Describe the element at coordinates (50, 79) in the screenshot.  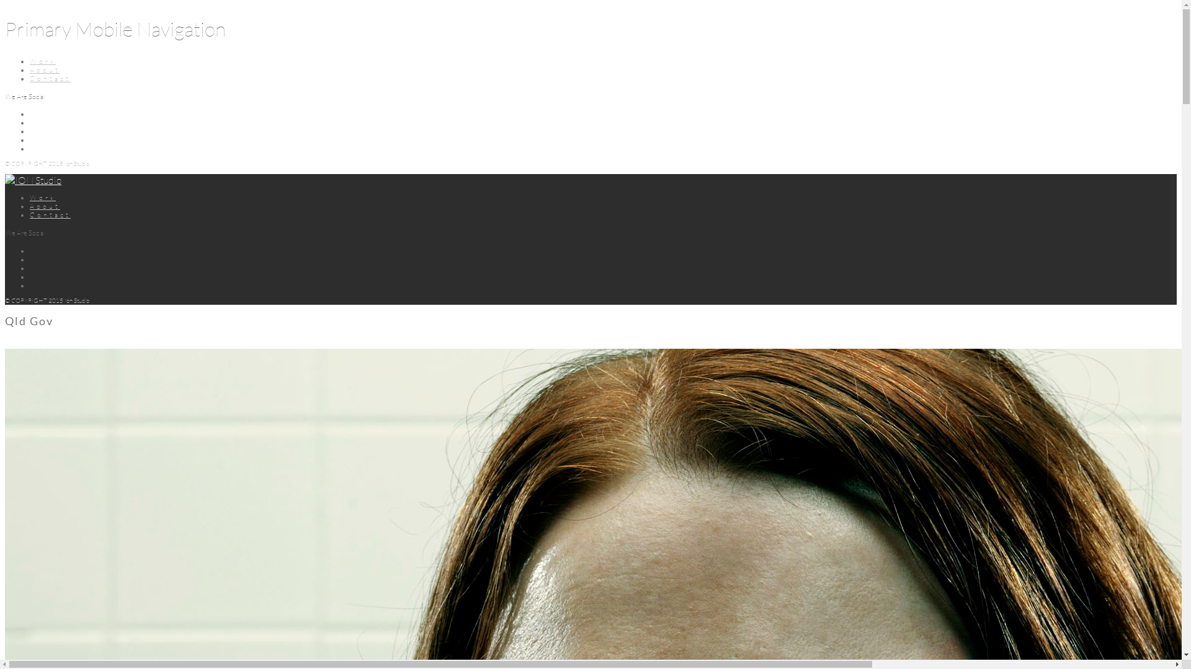
I see `Contact` at that location.